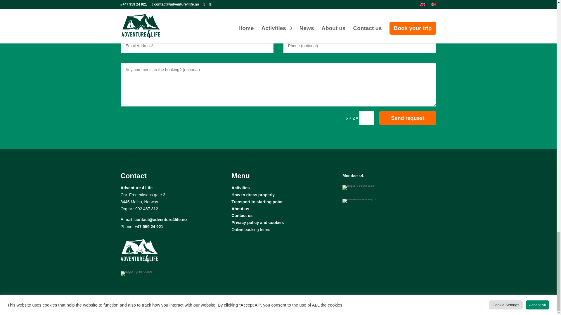 This screenshot has height=315, width=561. What do you see at coordinates (407, 118) in the screenshot?
I see `Send request` at bounding box center [407, 118].